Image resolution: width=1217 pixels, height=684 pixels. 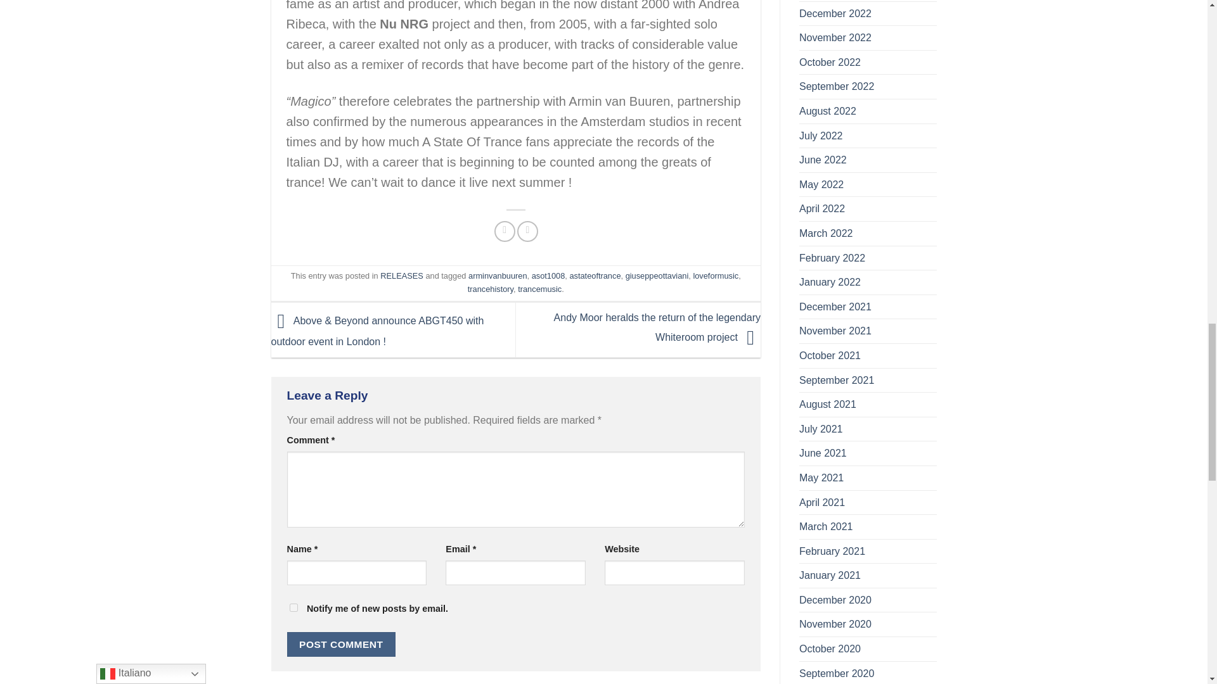 I want to click on RELEASES, so click(x=402, y=275).